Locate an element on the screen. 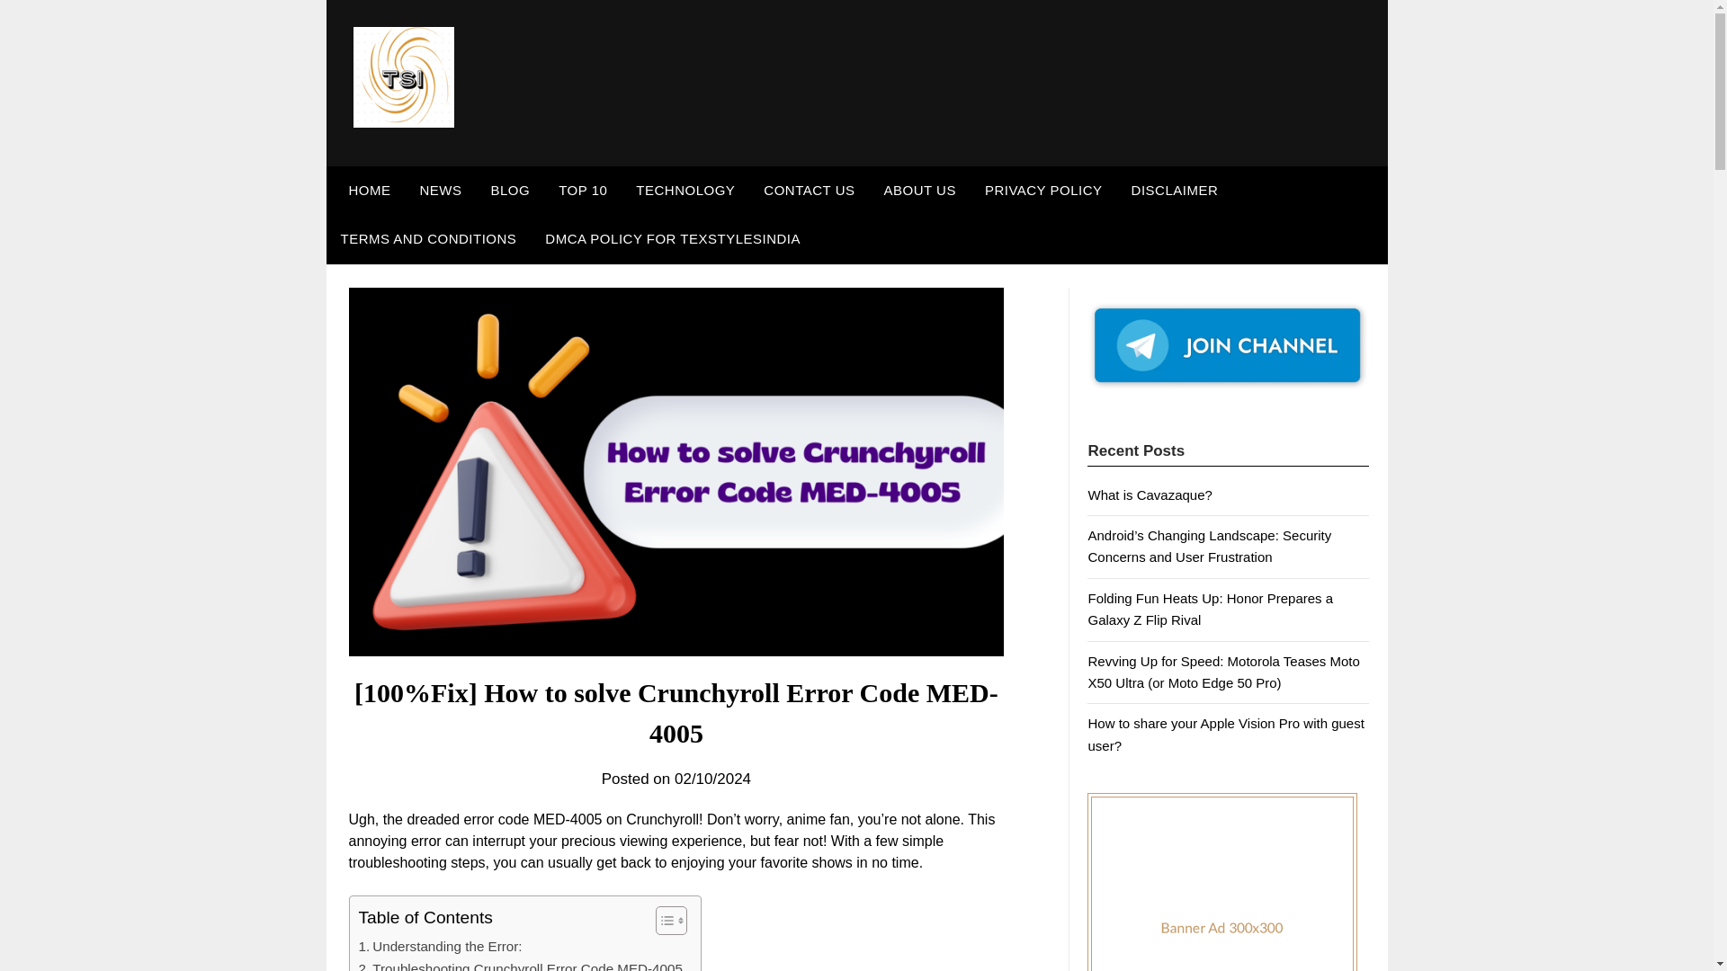 The height and width of the screenshot is (971, 1727). How to share your Apple Vision Pro with guest user? is located at coordinates (1225, 734).